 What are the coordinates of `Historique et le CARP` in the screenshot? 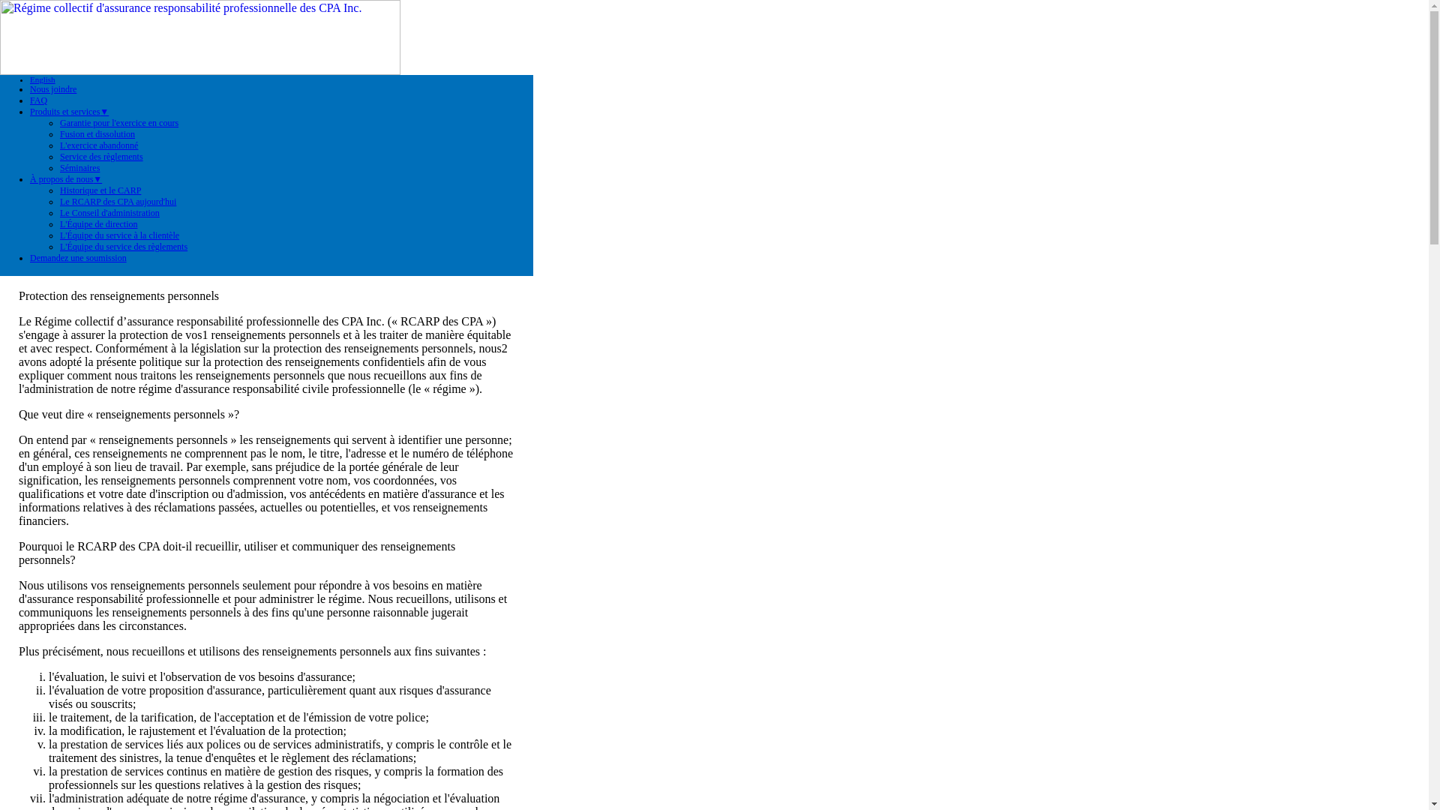 It's located at (100, 190).